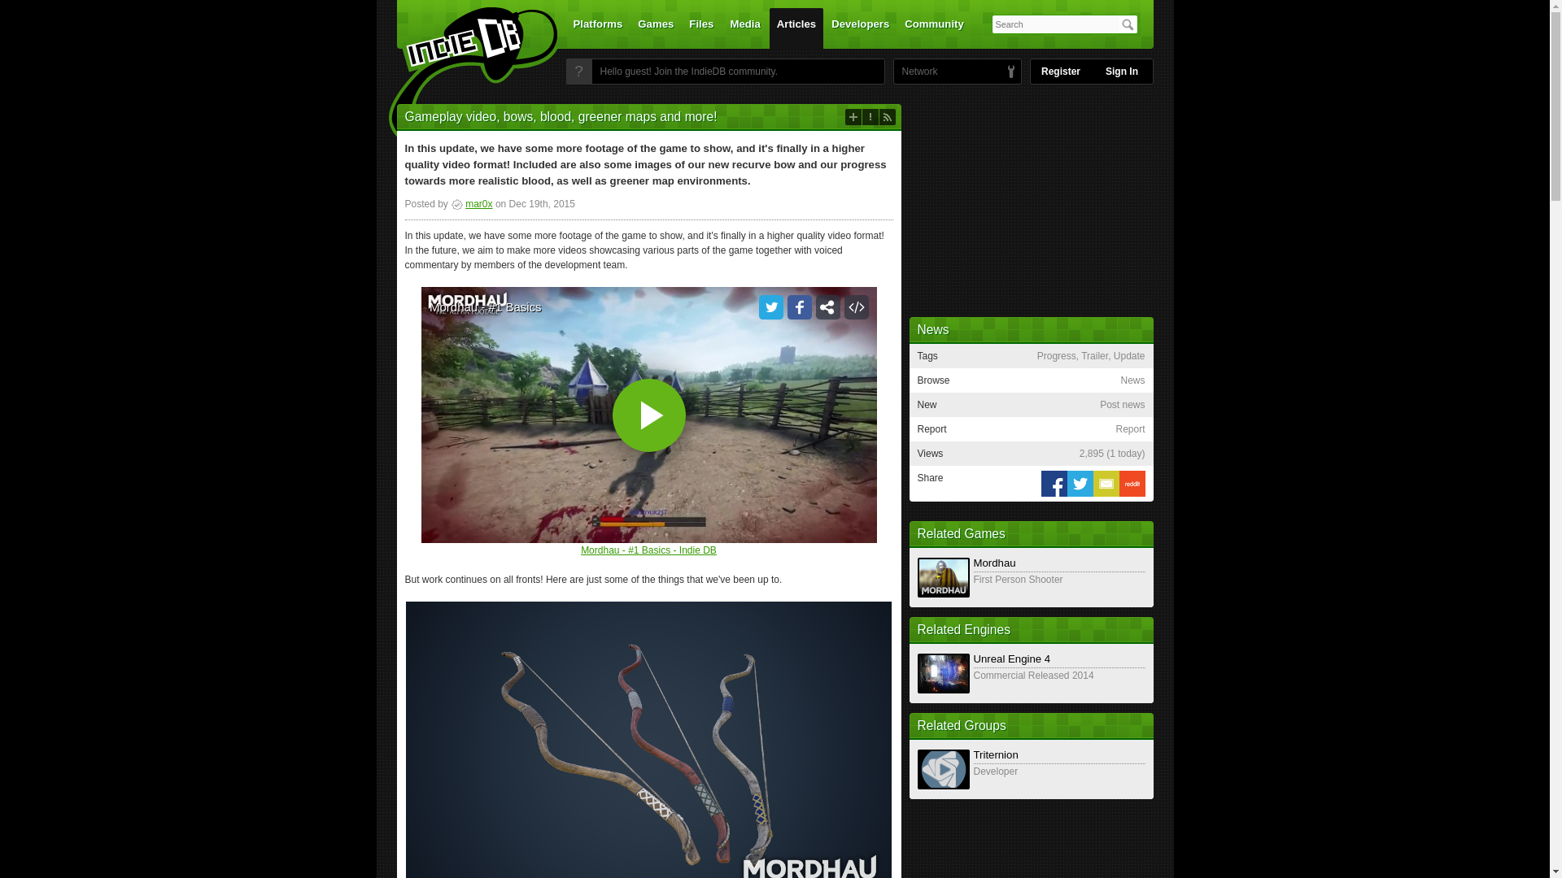 This screenshot has width=1562, height=878. Describe the element at coordinates (934, 28) in the screenshot. I see `Community` at that location.